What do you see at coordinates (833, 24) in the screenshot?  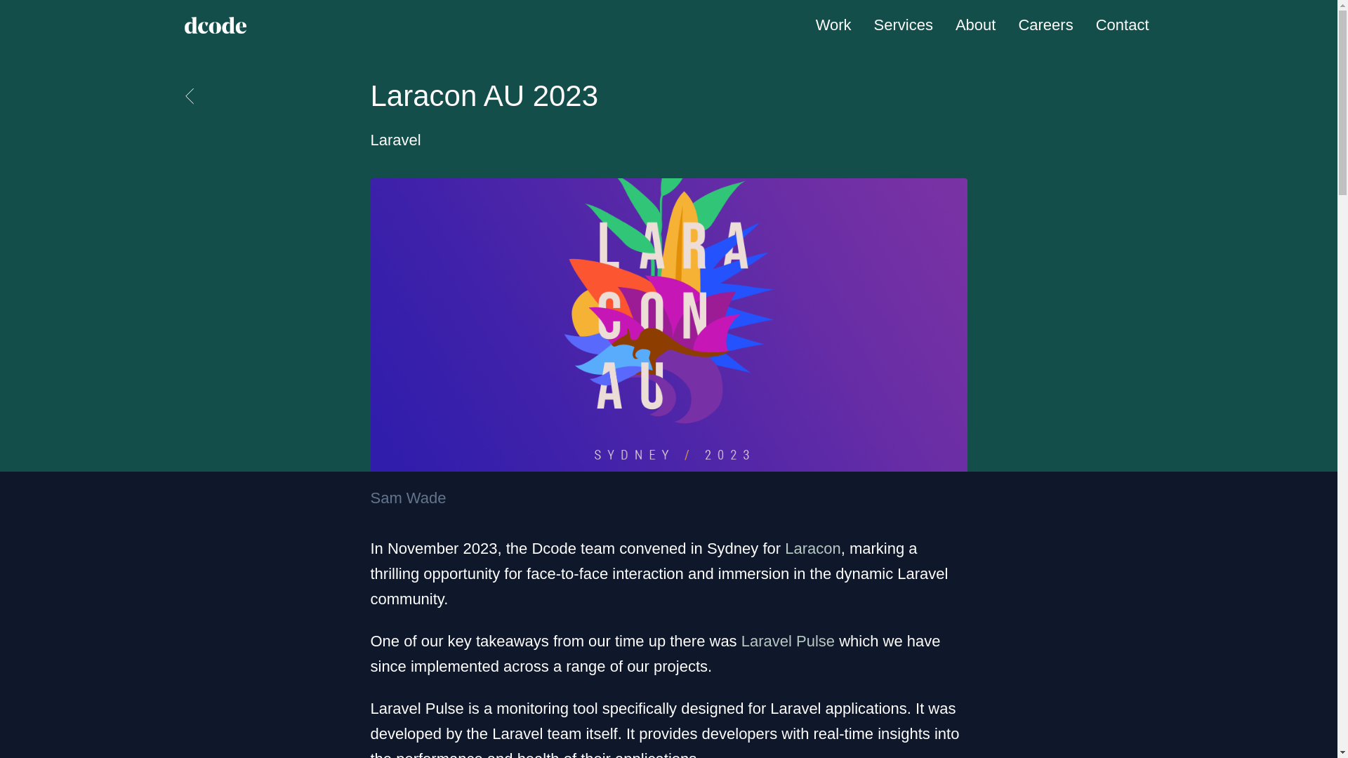 I see `Work` at bounding box center [833, 24].